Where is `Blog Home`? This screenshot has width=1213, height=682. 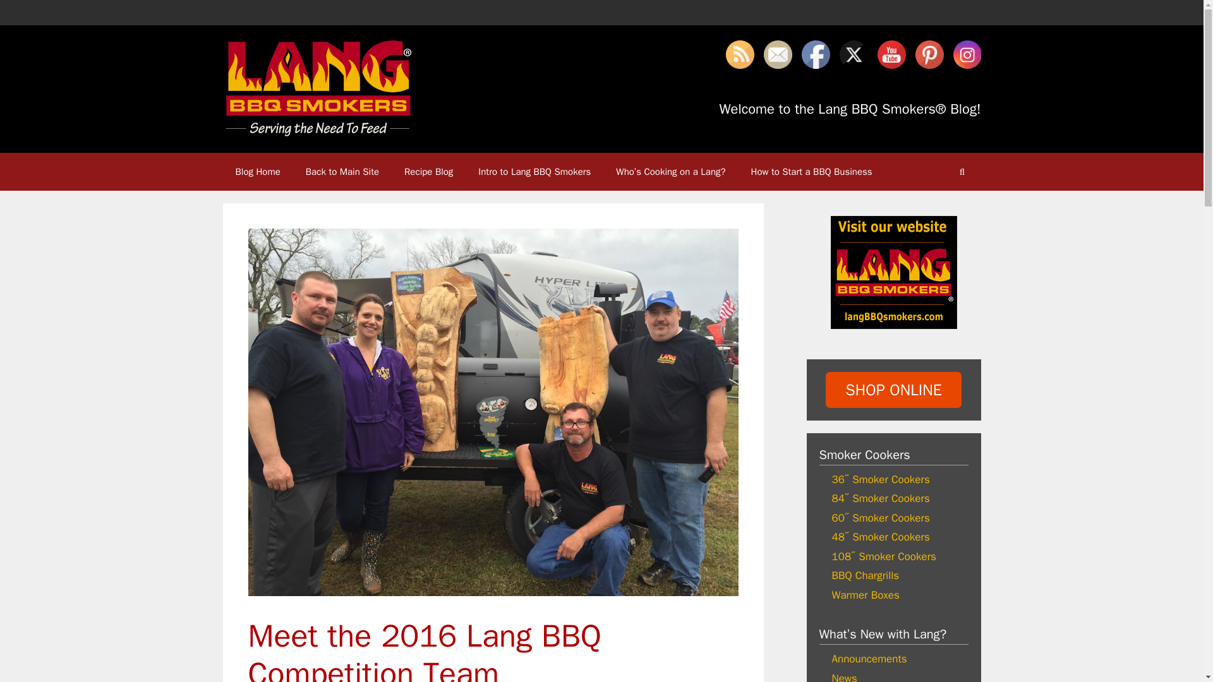 Blog Home is located at coordinates (256, 172).